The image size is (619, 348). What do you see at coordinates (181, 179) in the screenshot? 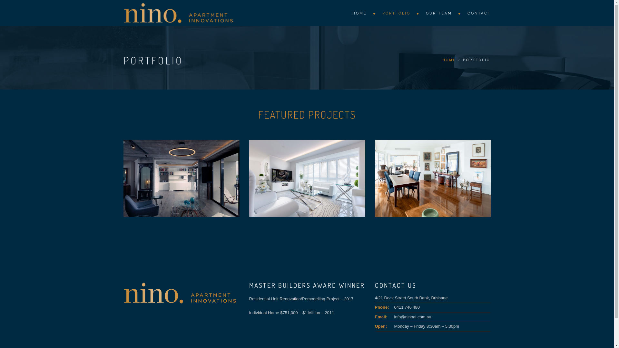
I see `IMG_0009` at bounding box center [181, 179].